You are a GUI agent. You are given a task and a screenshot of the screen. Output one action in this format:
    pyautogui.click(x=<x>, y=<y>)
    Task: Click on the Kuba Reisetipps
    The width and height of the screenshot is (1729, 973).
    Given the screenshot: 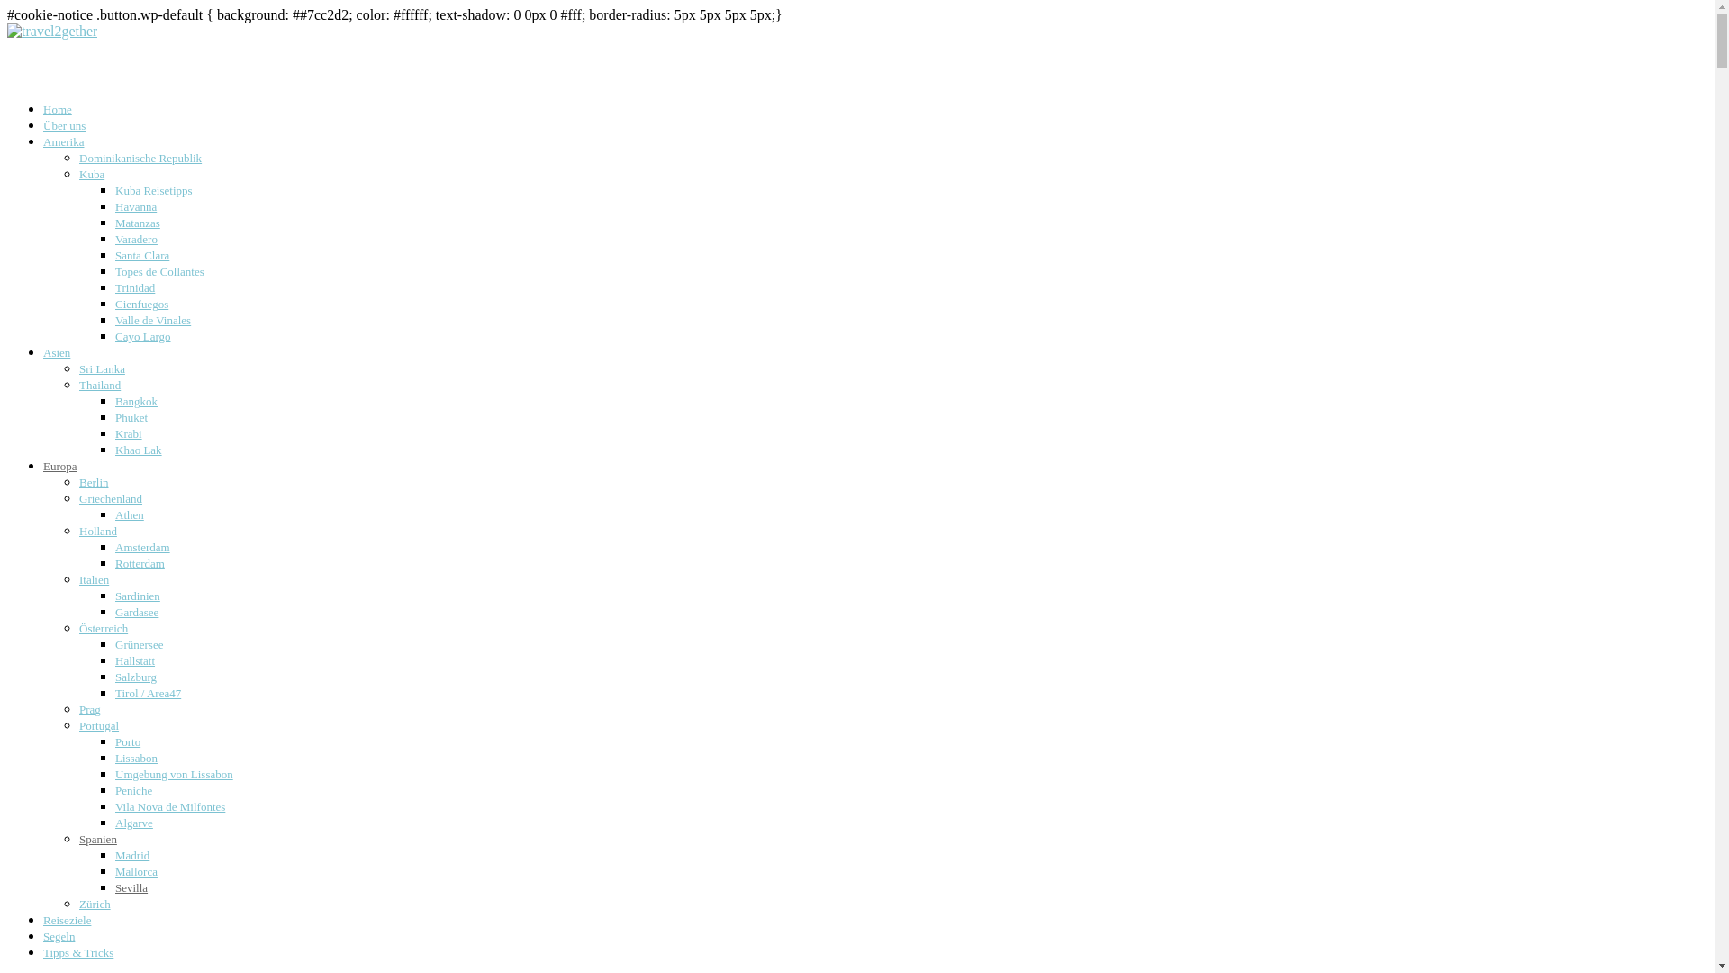 What is the action you would take?
    pyautogui.click(x=154, y=191)
    